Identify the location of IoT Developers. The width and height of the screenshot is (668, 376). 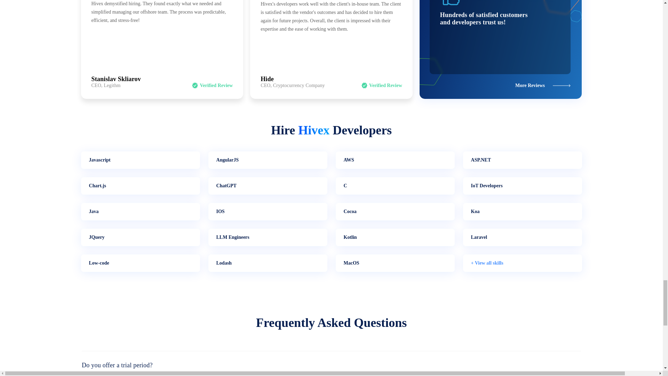
(522, 186).